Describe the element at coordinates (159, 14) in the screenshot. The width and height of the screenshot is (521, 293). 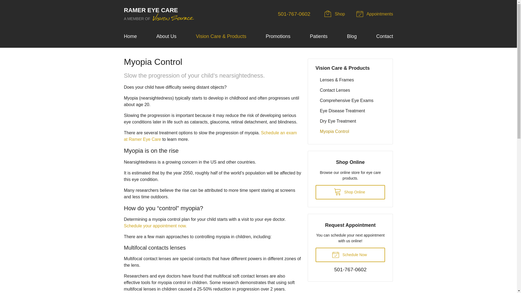
I see `Ramer Eye Care` at that location.